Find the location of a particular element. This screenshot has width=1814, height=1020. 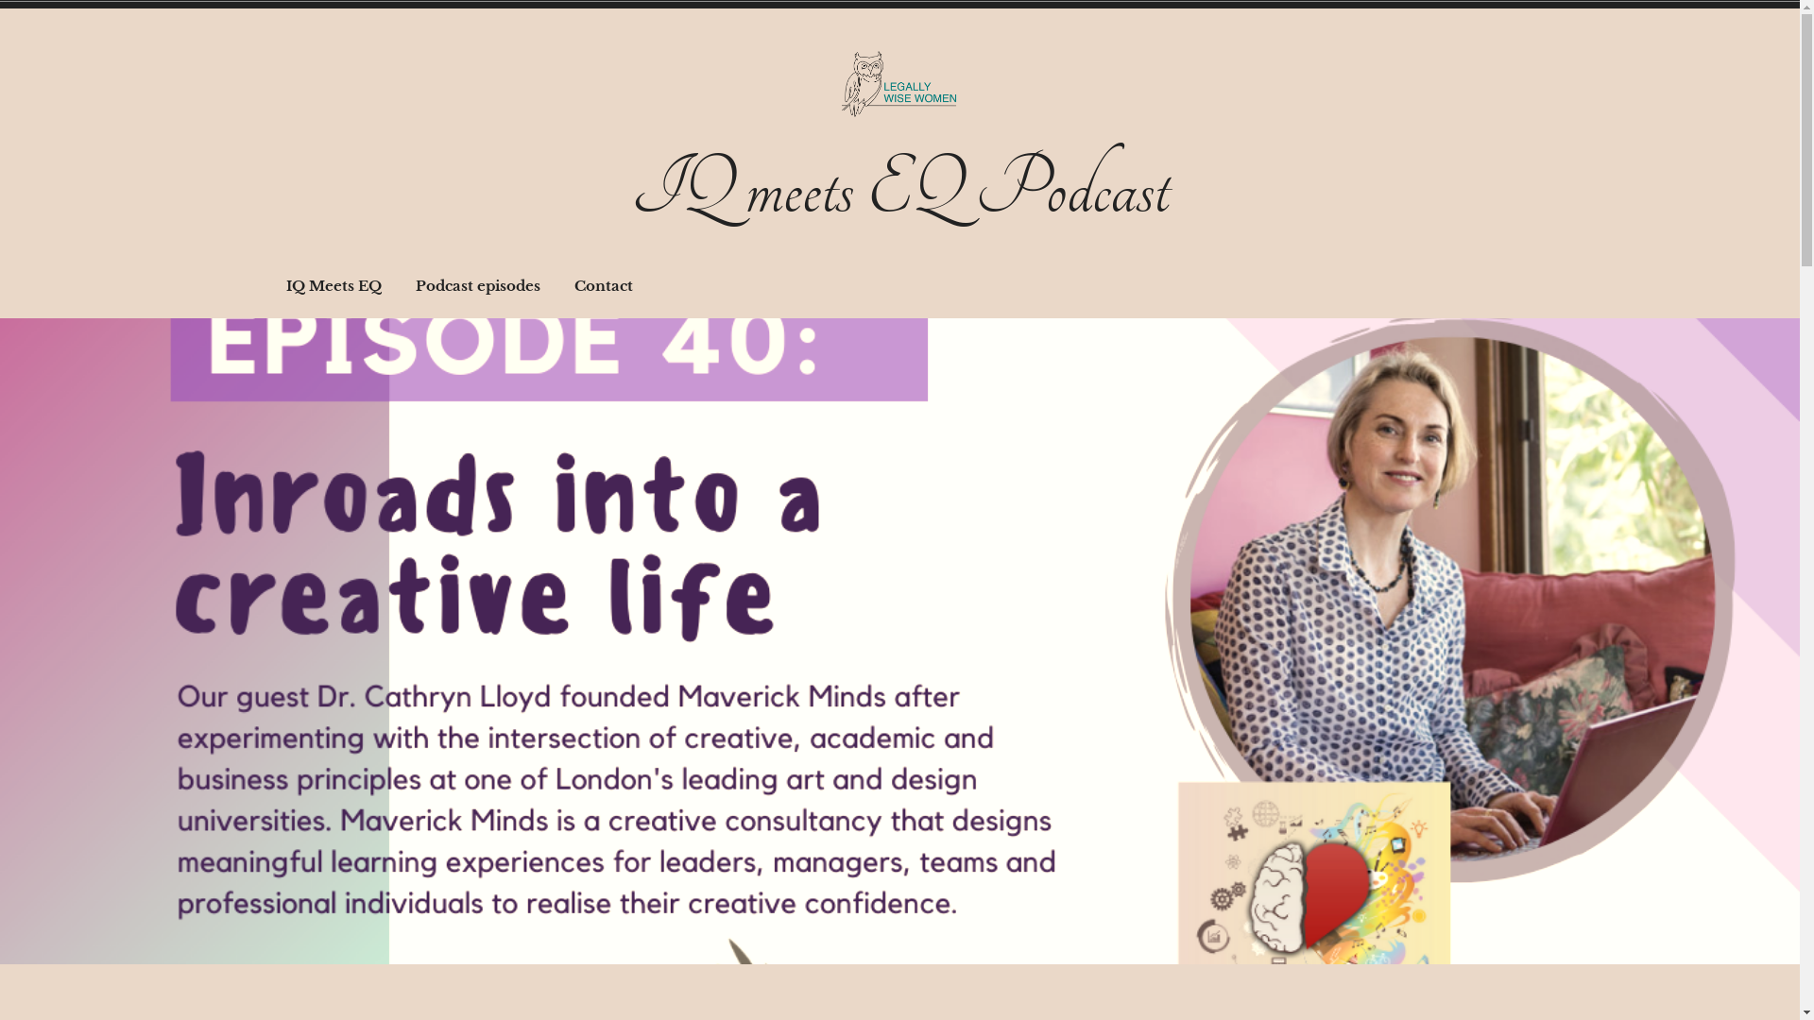

IQ Meets EQ is located at coordinates (334, 286).